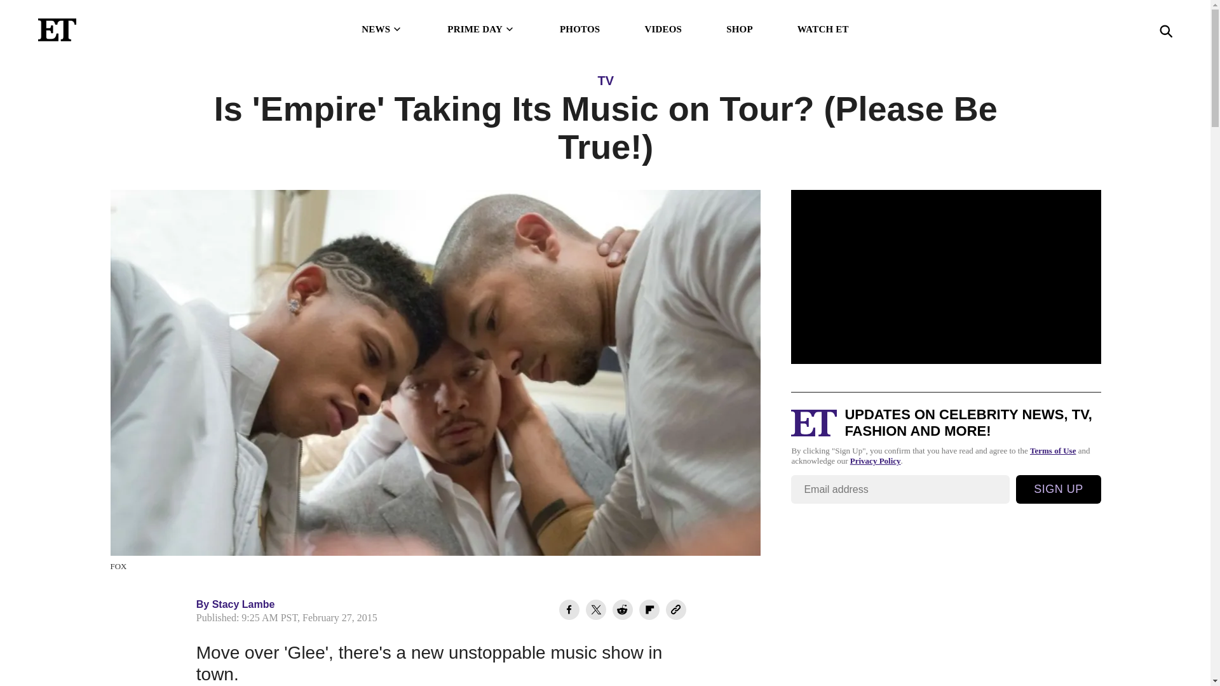 The height and width of the screenshot is (686, 1220). What do you see at coordinates (579, 29) in the screenshot?
I see `PHOTOS` at bounding box center [579, 29].